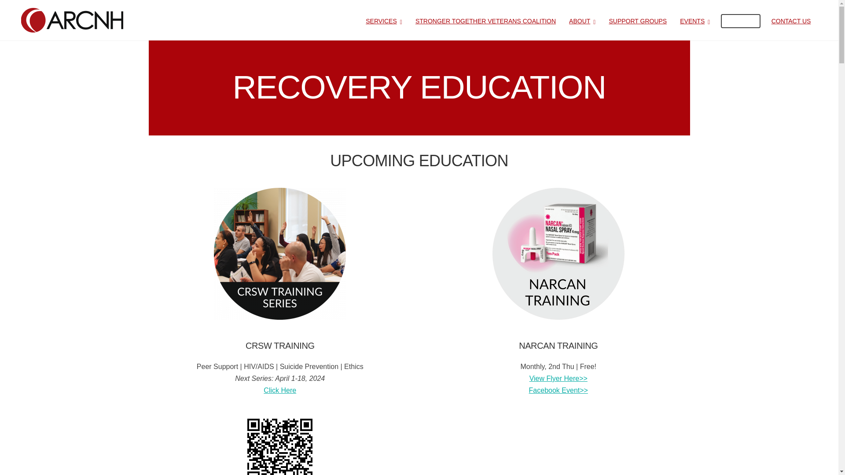 The width and height of the screenshot is (845, 475). What do you see at coordinates (118, 366) in the screenshot?
I see `Facebook` at bounding box center [118, 366].